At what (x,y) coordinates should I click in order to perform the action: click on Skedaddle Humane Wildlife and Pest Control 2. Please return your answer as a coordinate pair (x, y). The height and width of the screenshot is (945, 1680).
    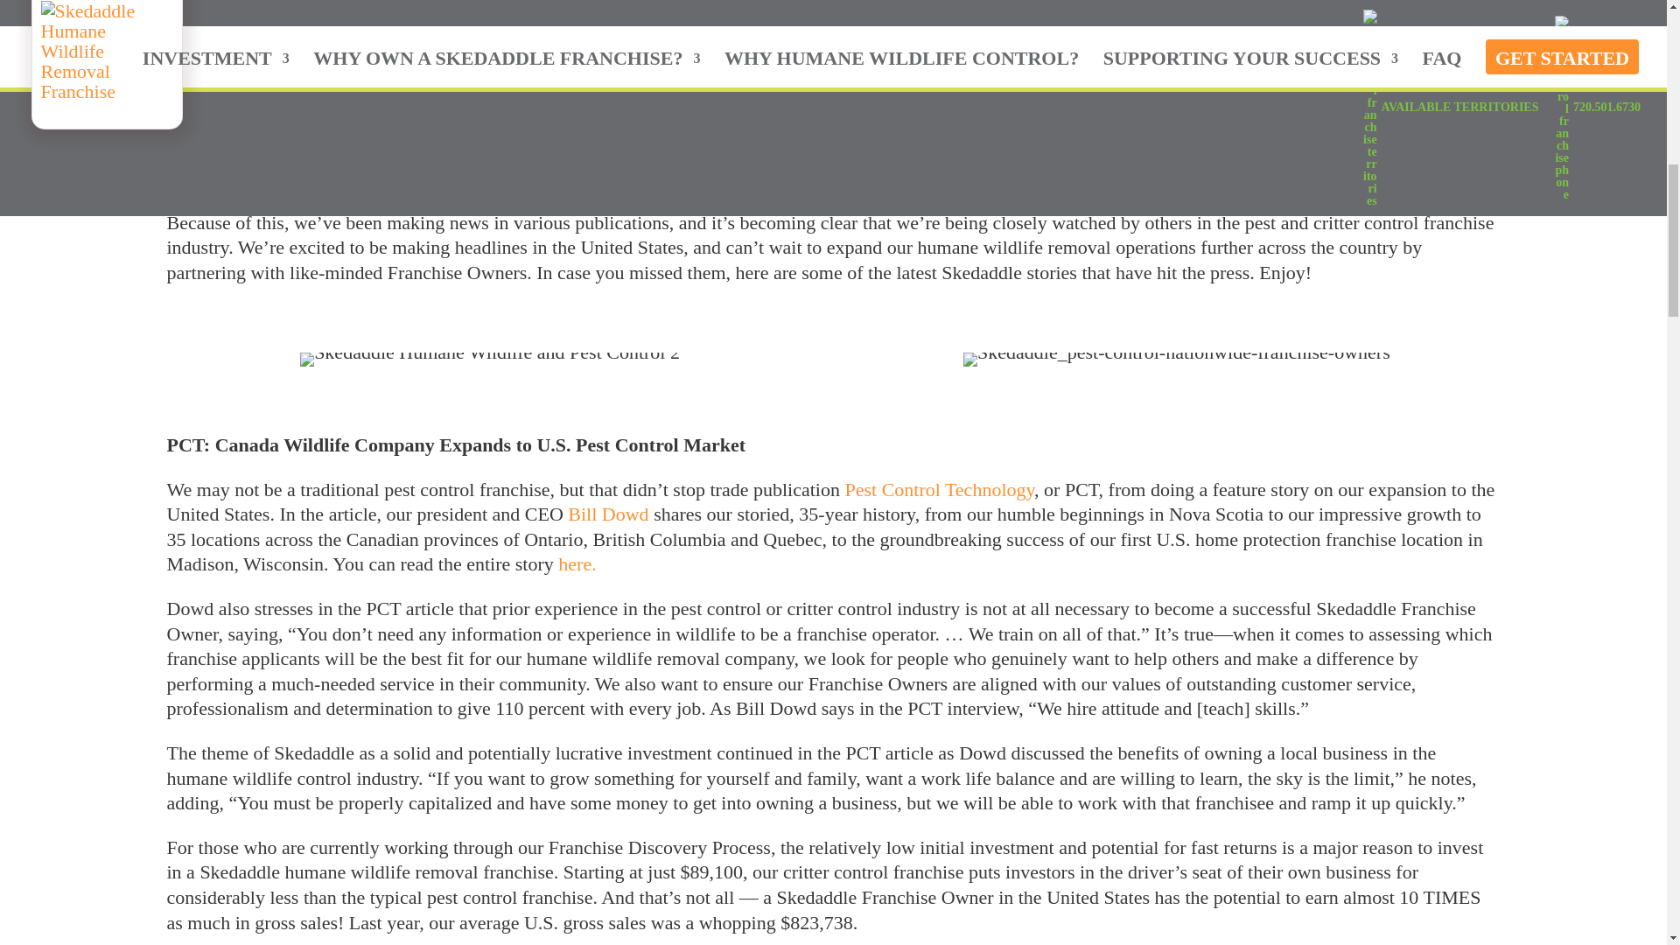
    Looking at the image, I should click on (490, 359).